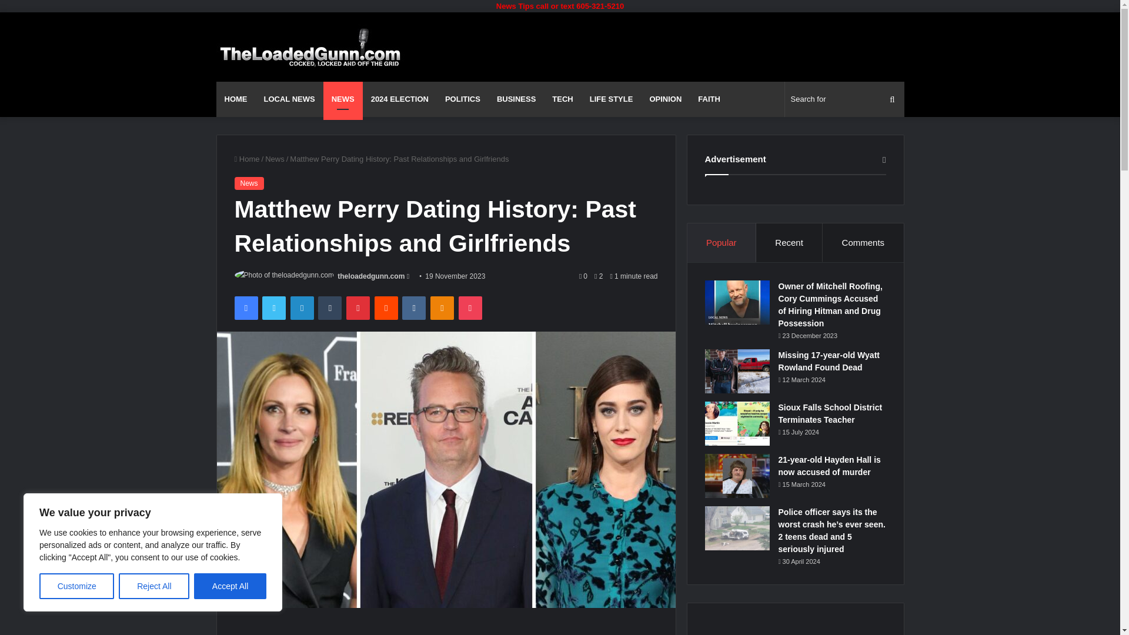 The width and height of the screenshot is (1129, 635). I want to click on Twitter, so click(273, 308).